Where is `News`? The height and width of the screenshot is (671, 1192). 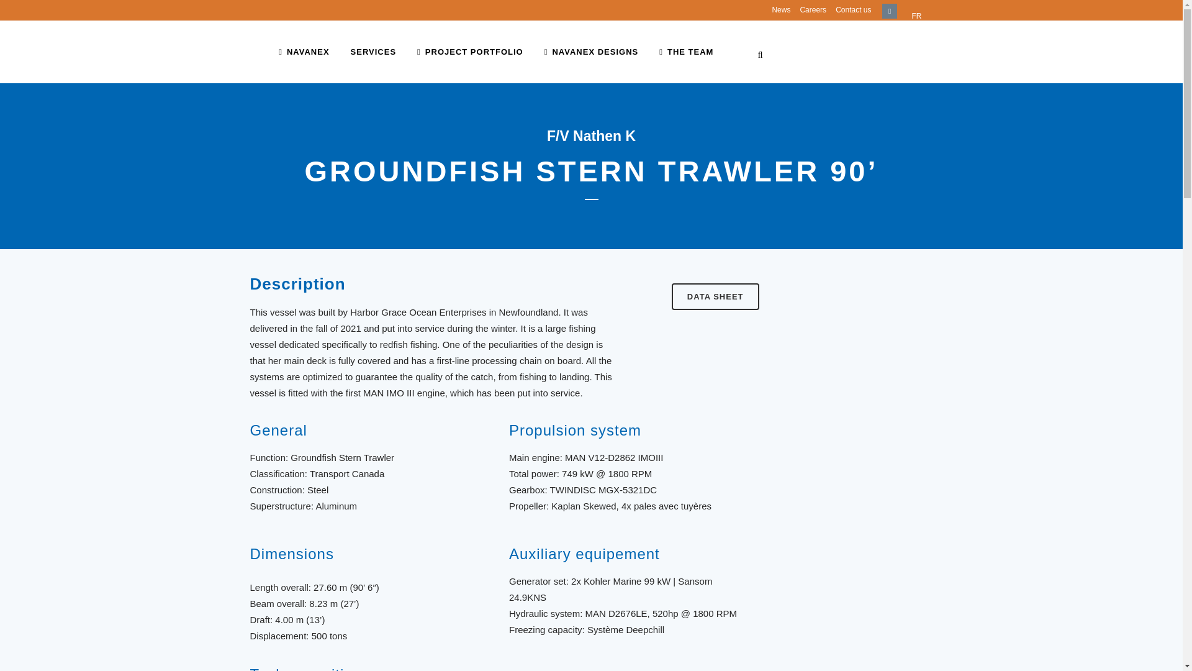
News is located at coordinates (776, 10).